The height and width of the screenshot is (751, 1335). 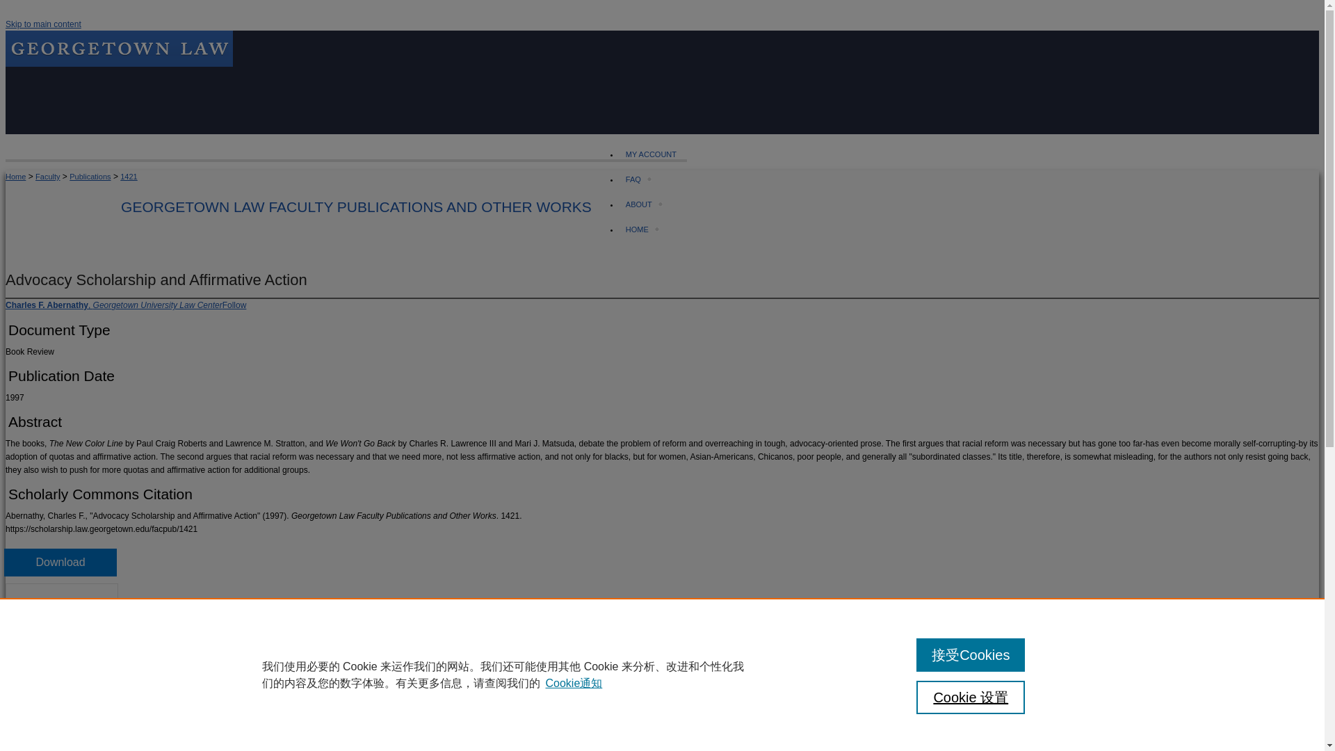 What do you see at coordinates (118, 49) in the screenshot?
I see `Georgetown University Law Center` at bounding box center [118, 49].